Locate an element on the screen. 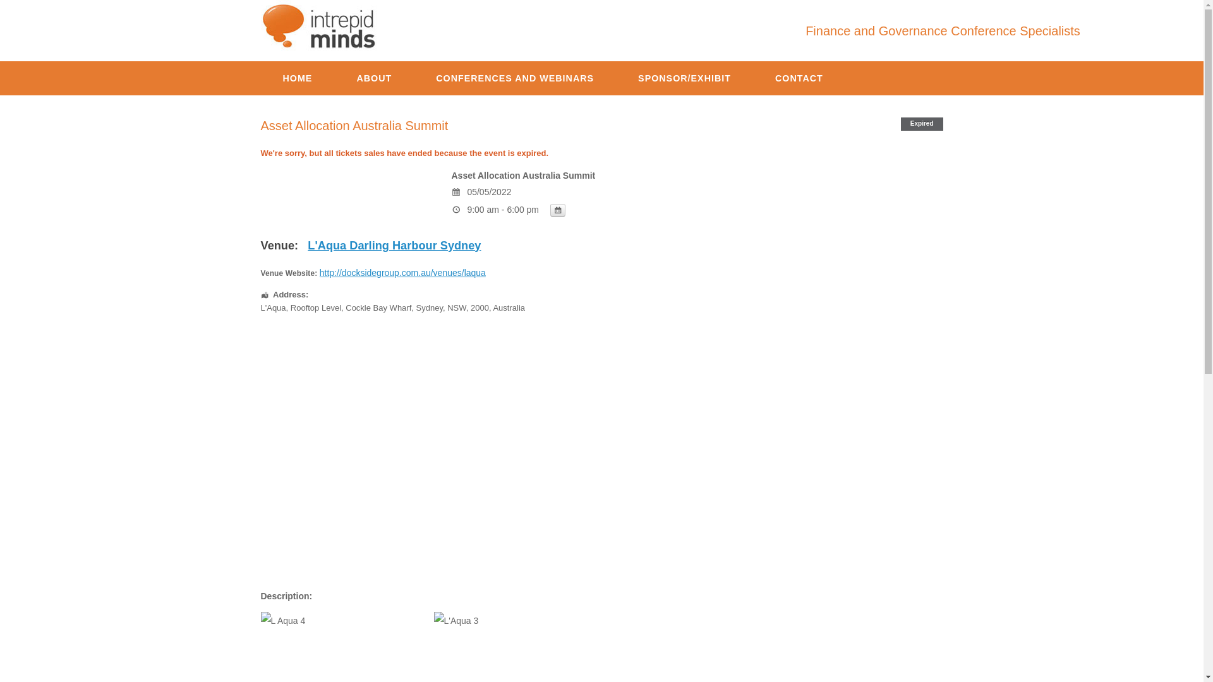 The image size is (1213, 682). Add to iCal Calendar is located at coordinates (558, 210).